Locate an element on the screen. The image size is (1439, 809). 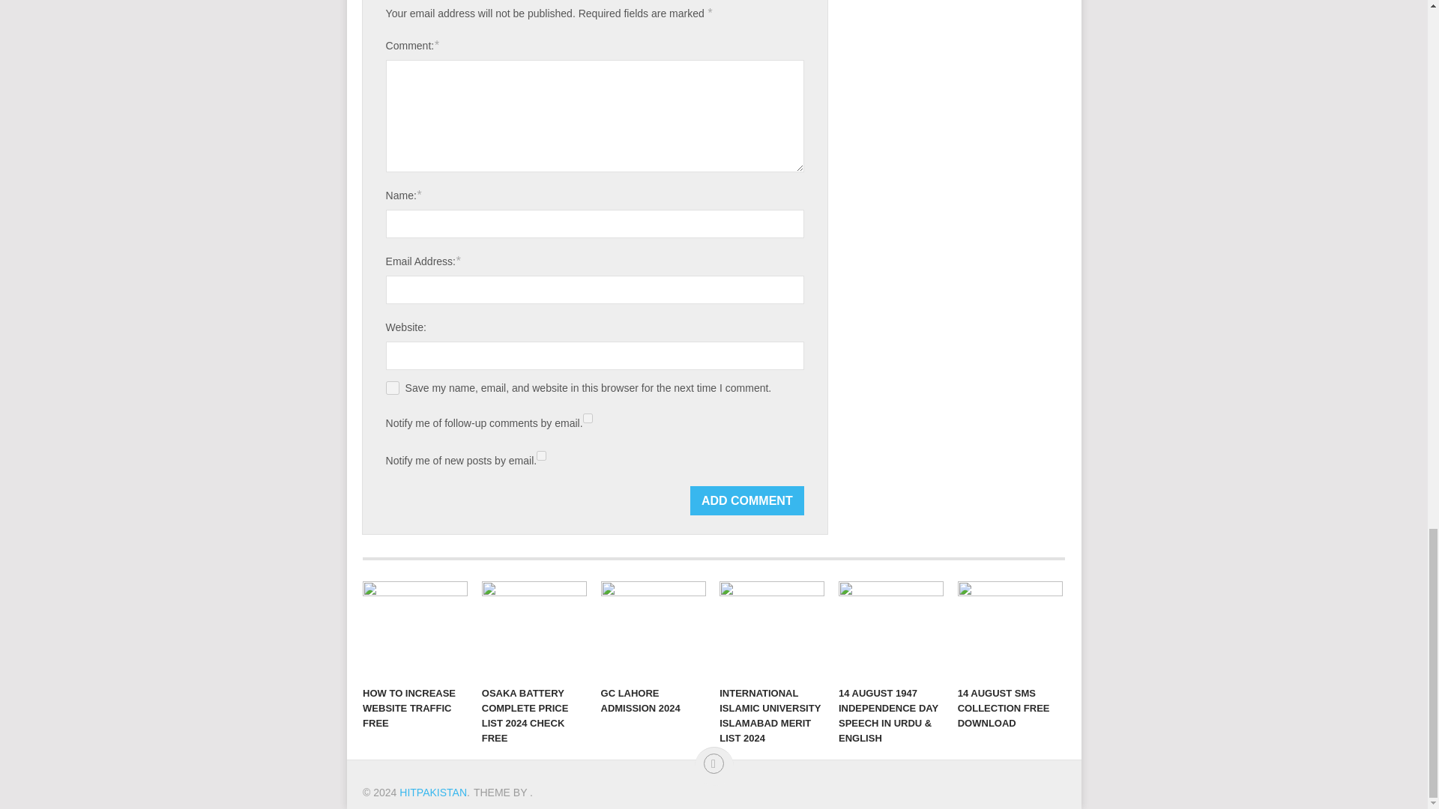
subscribe is located at coordinates (588, 418).